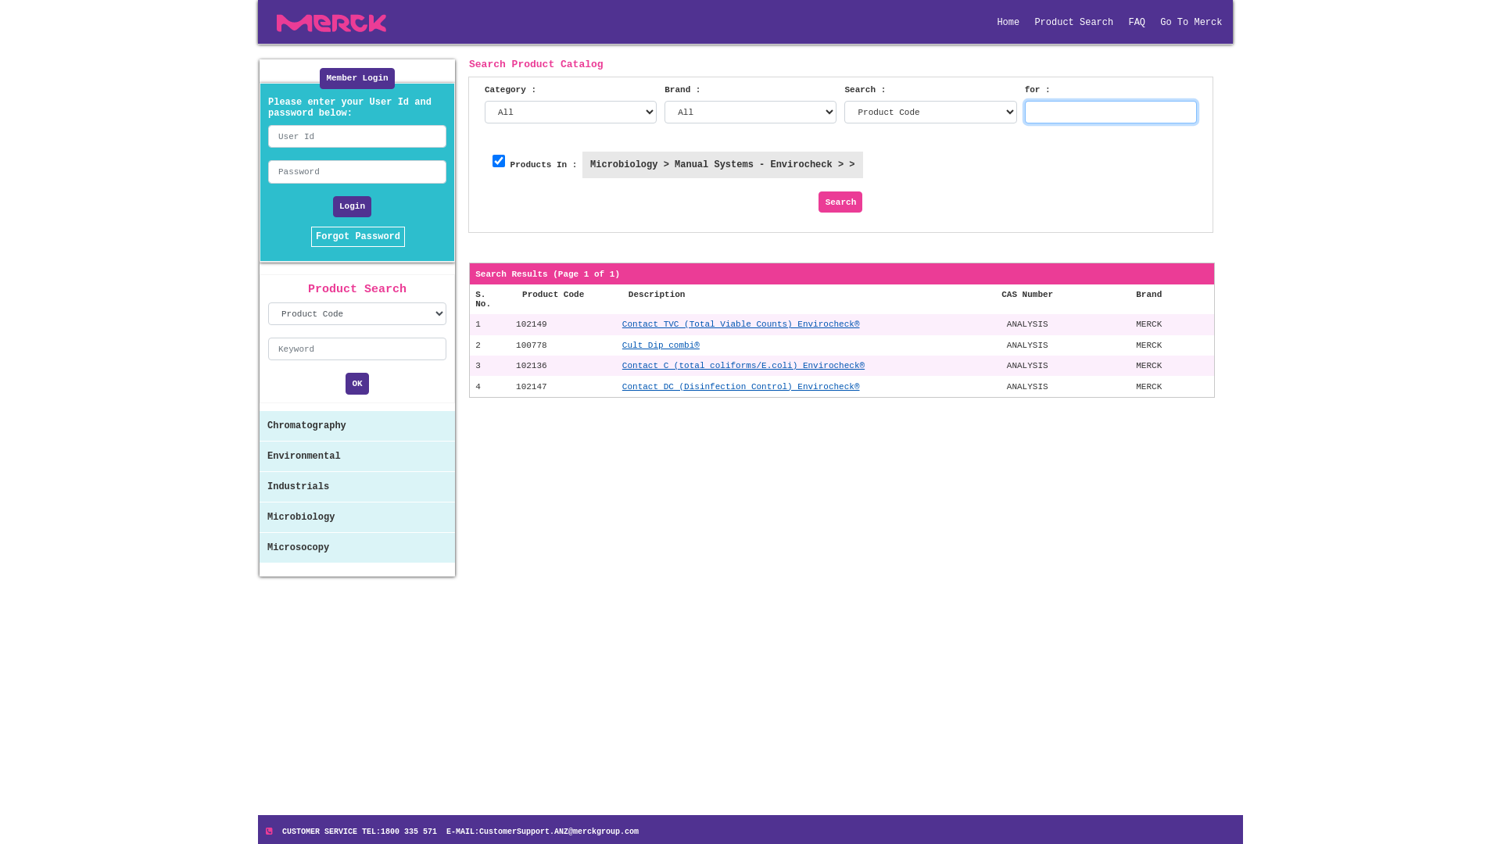  I want to click on OK, so click(357, 383).